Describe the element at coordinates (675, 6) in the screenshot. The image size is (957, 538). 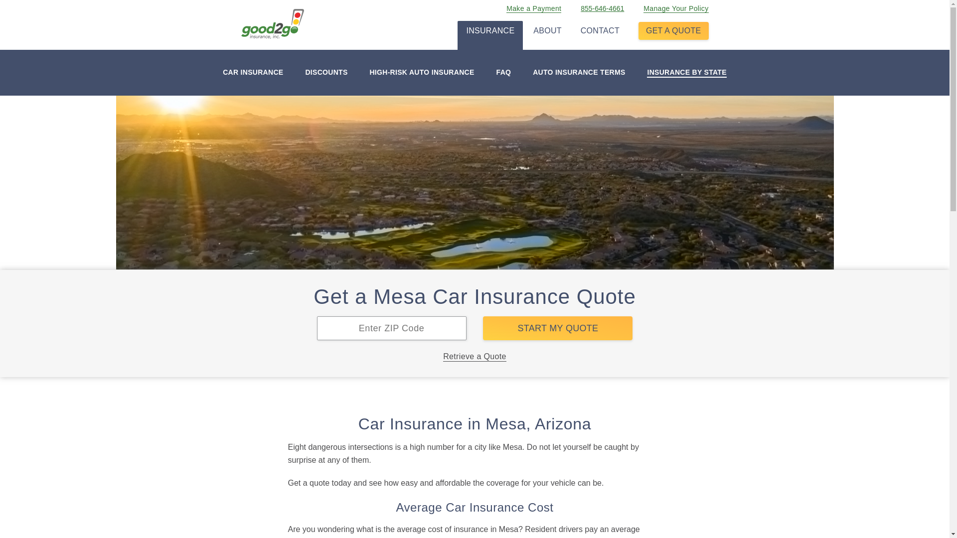
I see `Manage Your Policy` at that location.